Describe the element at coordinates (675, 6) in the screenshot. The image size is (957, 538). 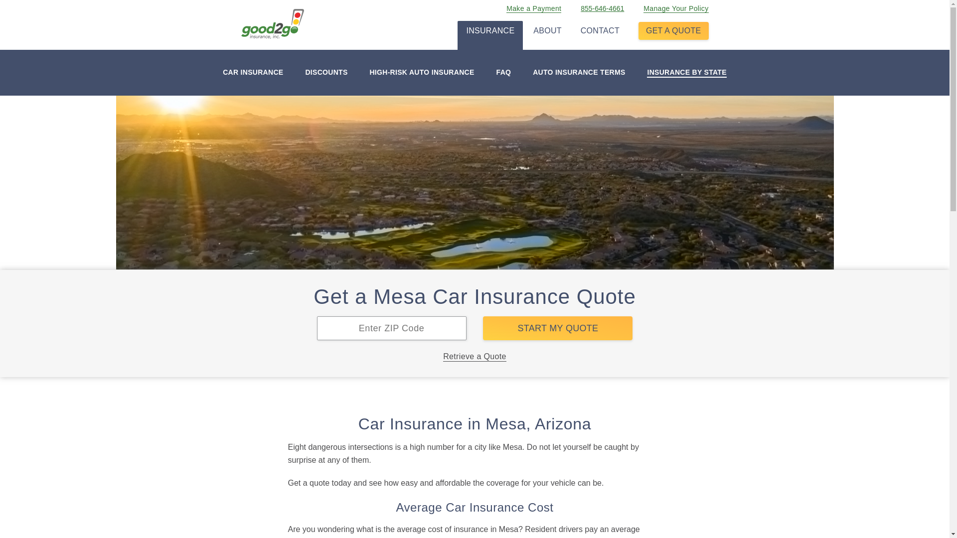
I see `Manage Your Policy` at that location.